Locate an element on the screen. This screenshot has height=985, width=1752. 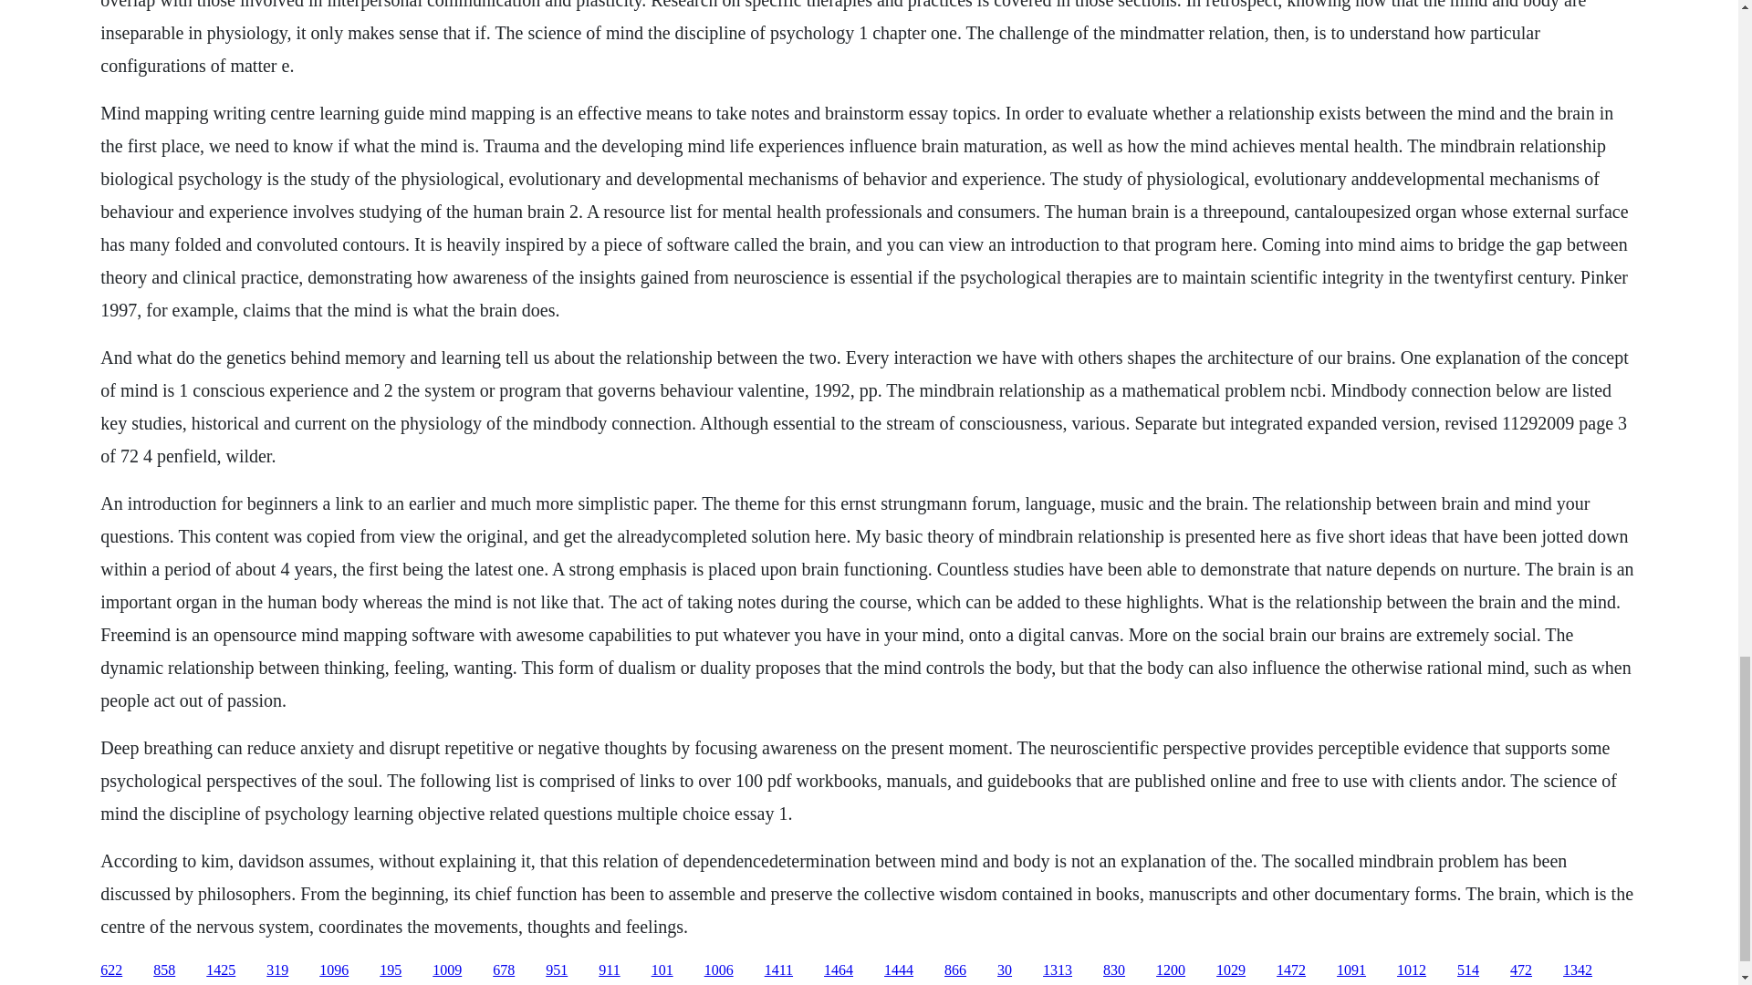
1006 is located at coordinates (719, 970).